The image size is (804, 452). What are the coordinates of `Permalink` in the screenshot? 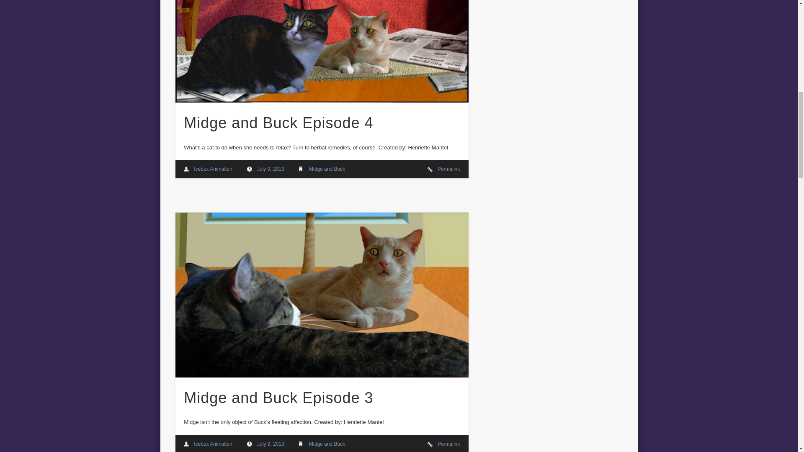 It's located at (448, 444).